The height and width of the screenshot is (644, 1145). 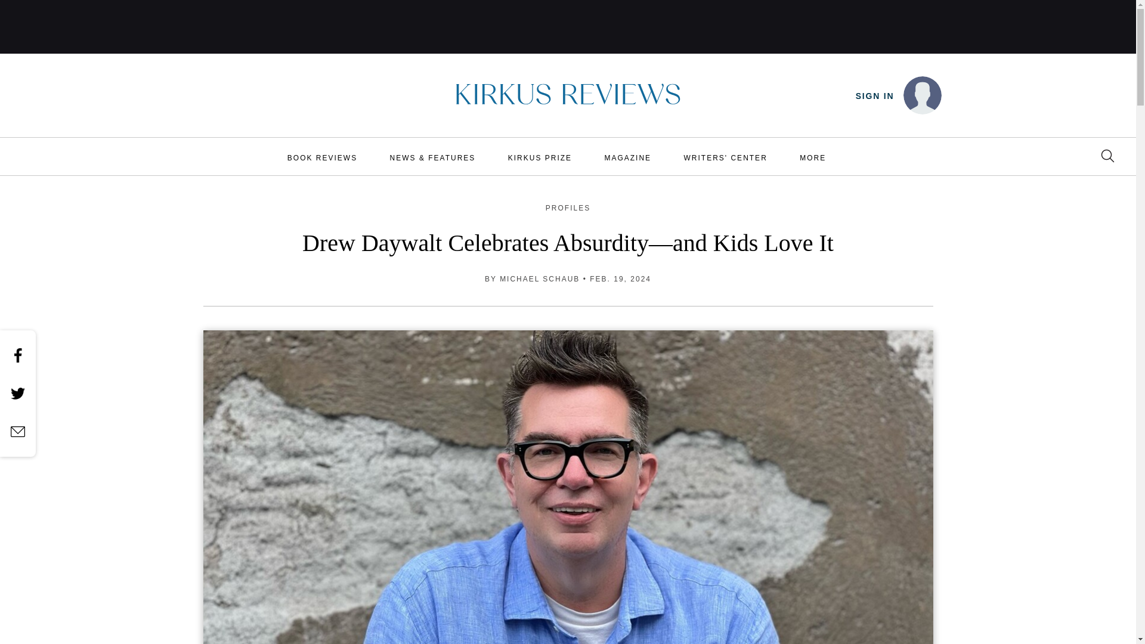 I want to click on Share via Email, so click(x=18, y=431).